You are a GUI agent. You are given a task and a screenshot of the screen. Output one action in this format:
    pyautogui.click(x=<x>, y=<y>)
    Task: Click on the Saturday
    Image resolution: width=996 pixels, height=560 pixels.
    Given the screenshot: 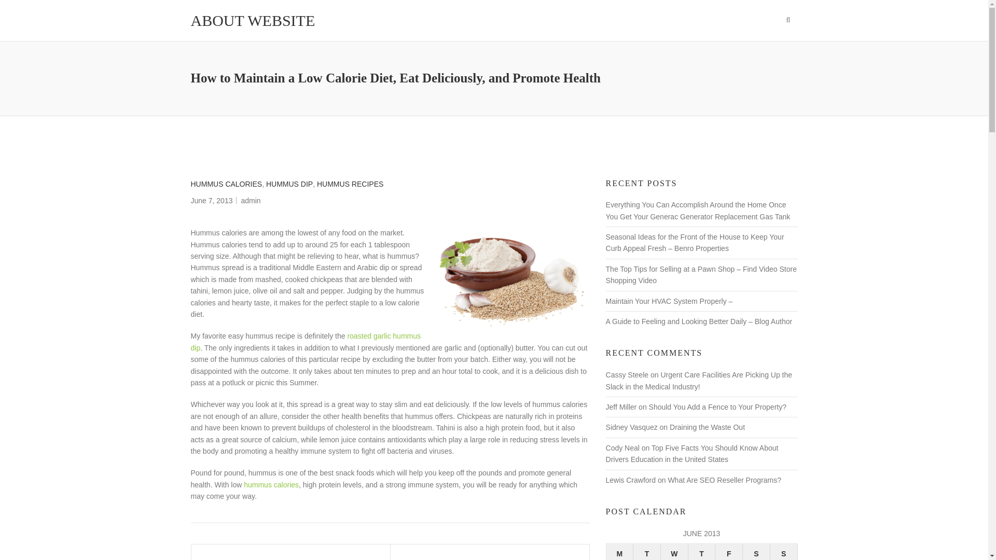 What is the action you would take?
    pyautogui.click(x=756, y=552)
    